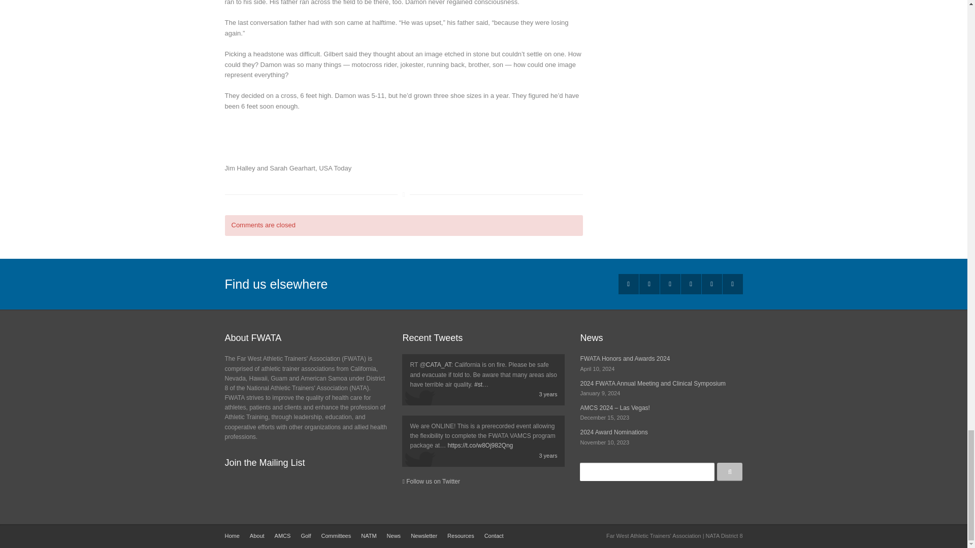 This screenshot has height=548, width=975. I want to click on Follow us on Twitter, so click(431, 481).